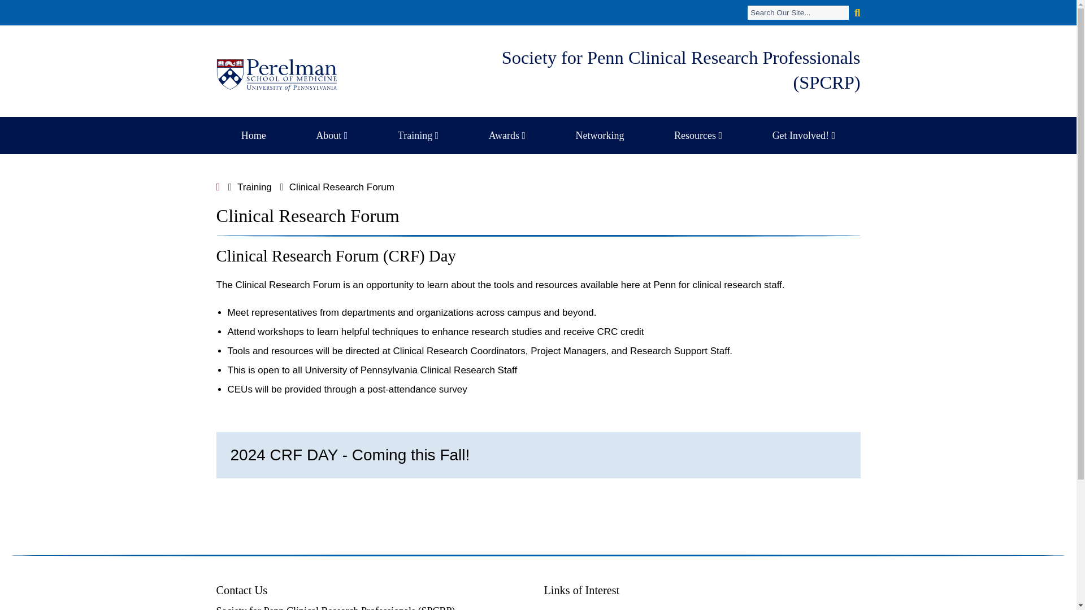 Image resolution: width=1085 pixels, height=610 pixels. Describe the element at coordinates (798, 12) in the screenshot. I see `Search` at that location.